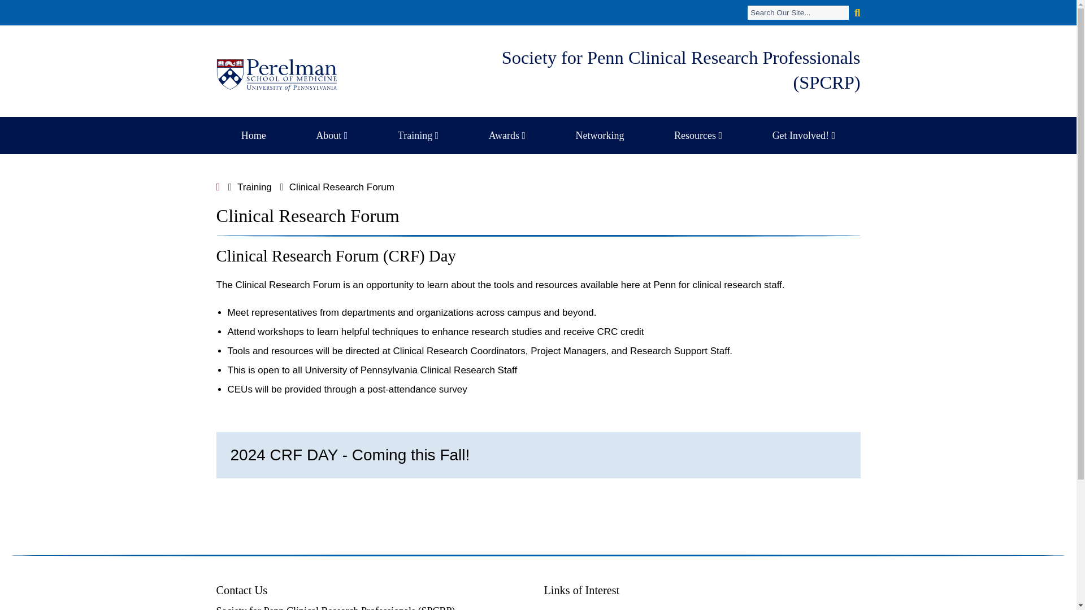 Image resolution: width=1085 pixels, height=610 pixels. Describe the element at coordinates (798, 12) in the screenshot. I see `Search` at that location.